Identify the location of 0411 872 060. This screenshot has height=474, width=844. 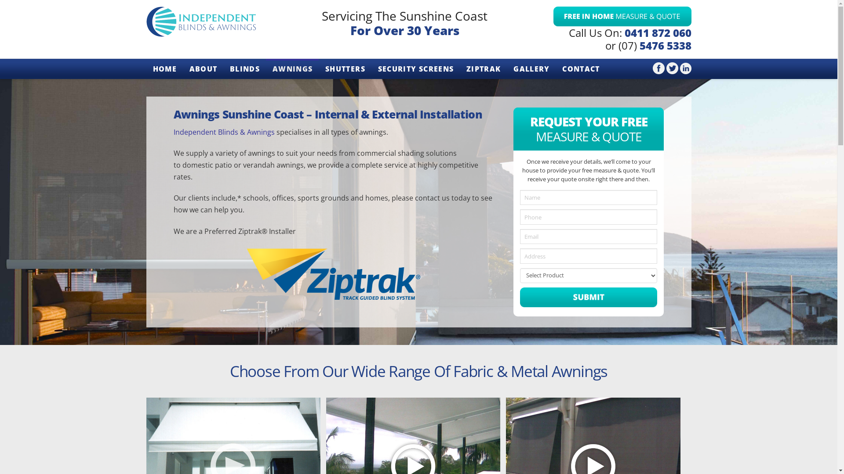
(658, 32).